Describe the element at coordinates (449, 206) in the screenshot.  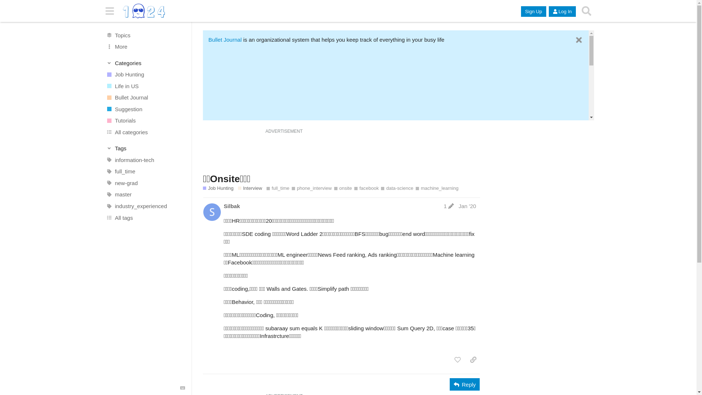
I see `1` at that location.